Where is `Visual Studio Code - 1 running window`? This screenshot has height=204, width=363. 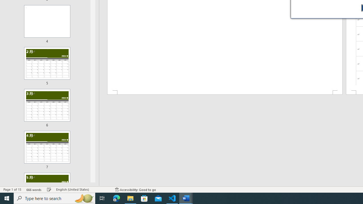
Visual Studio Code - 1 running window is located at coordinates (172, 198).